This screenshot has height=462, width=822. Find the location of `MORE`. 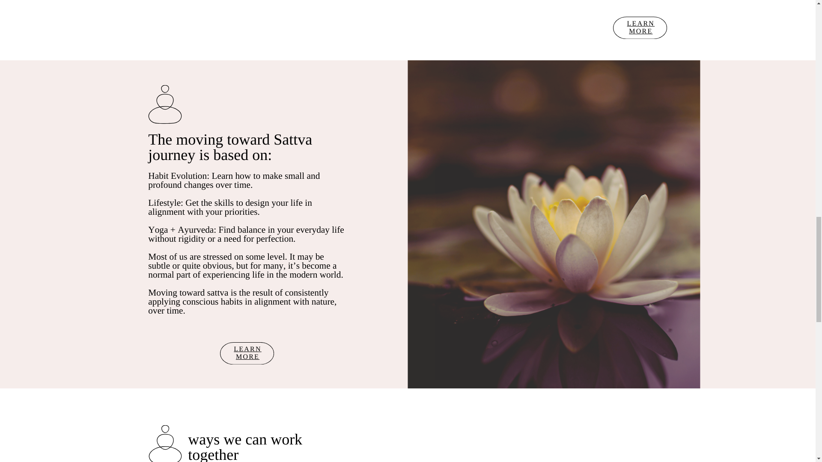

MORE is located at coordinates (247, 357).